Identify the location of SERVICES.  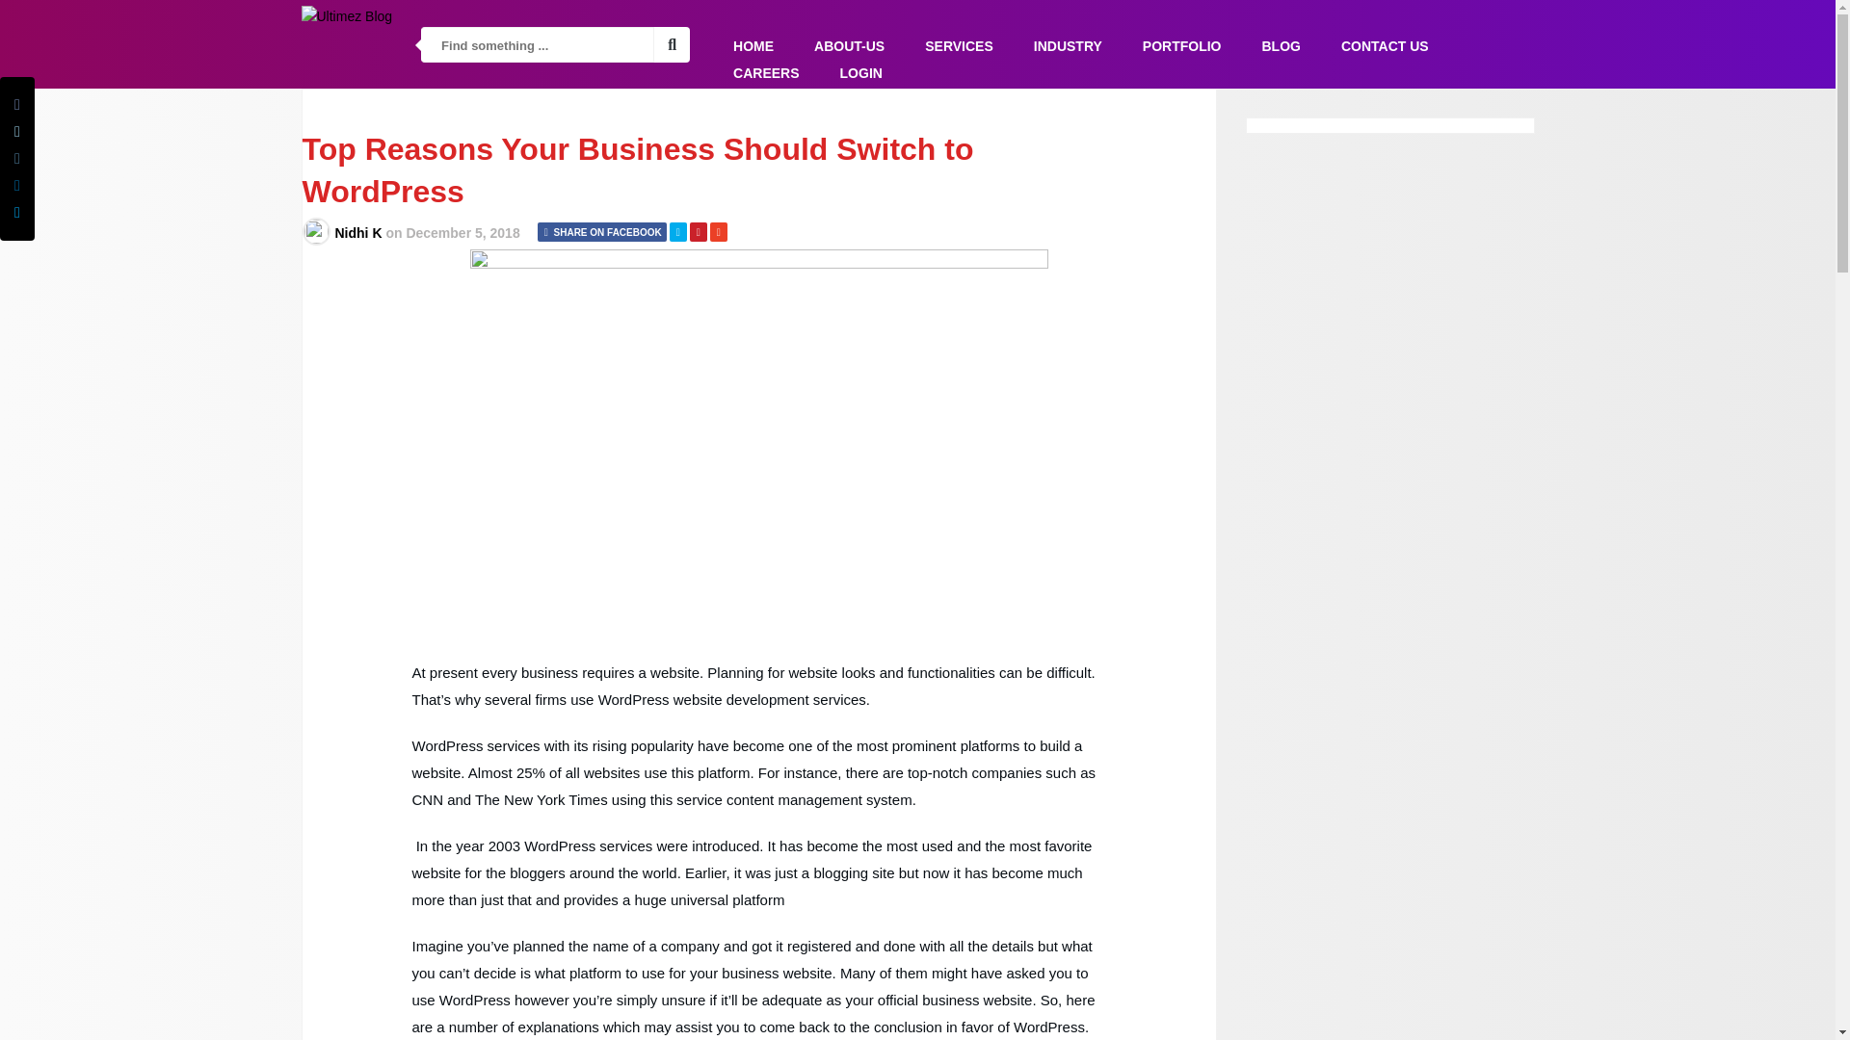
(959, 45).